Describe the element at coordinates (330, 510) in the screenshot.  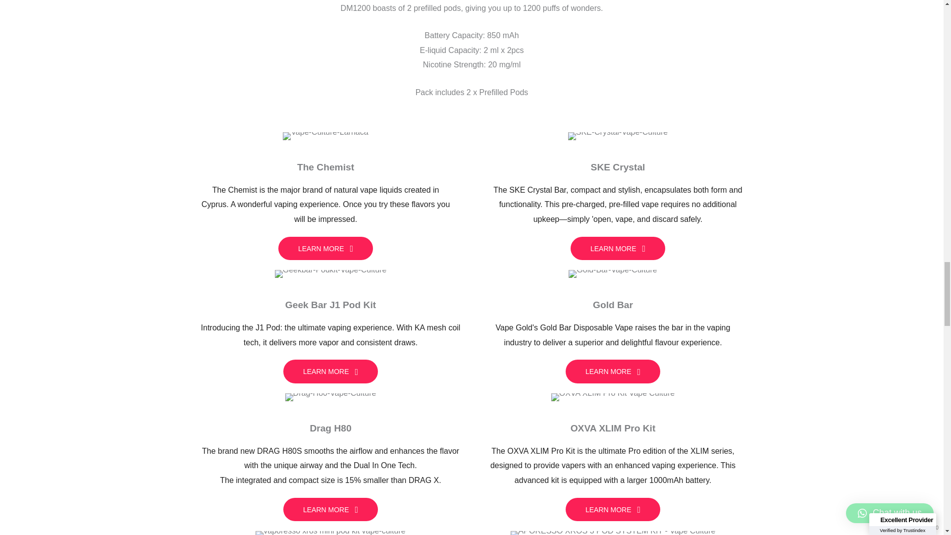
I see `LEARN MORE` at that location.